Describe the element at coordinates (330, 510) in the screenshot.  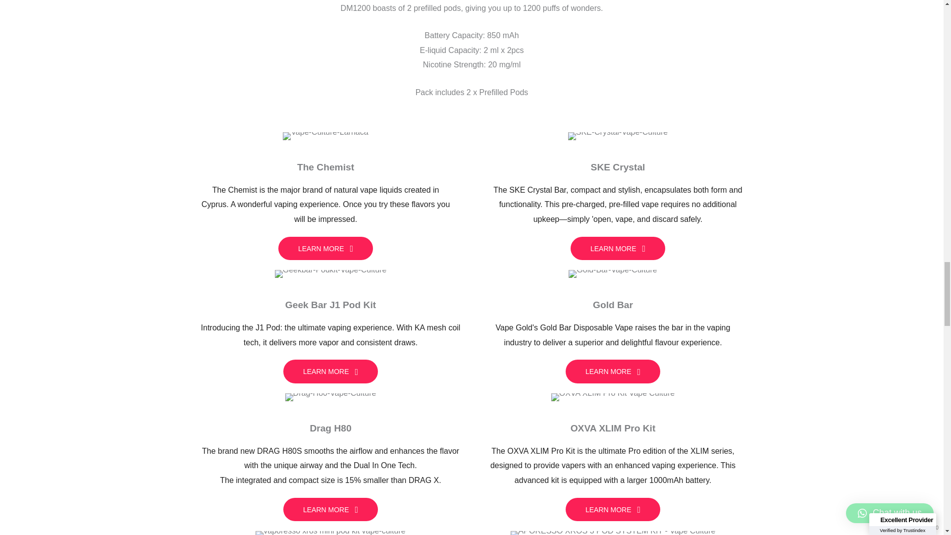
I see `LEARN MORE` at that location.